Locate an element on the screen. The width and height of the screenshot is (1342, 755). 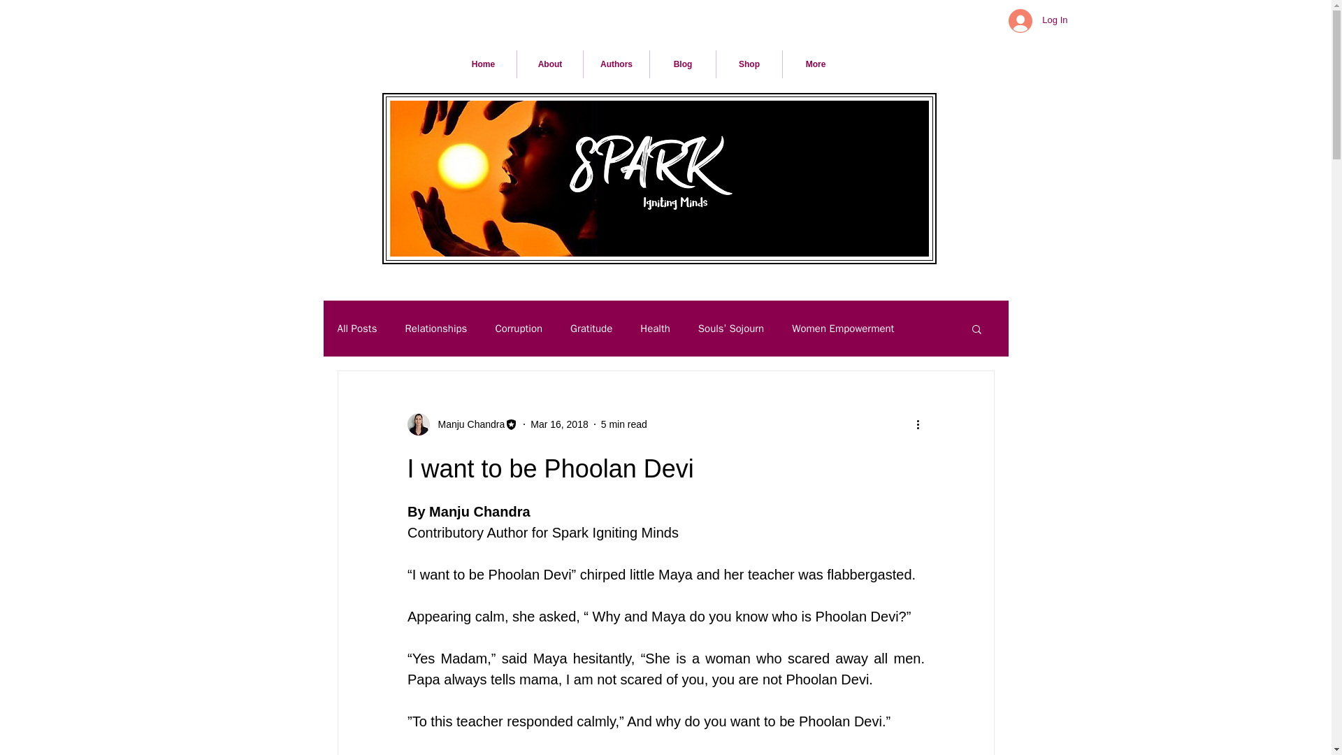
Women Empowerment is located at coordinates (842, 329).